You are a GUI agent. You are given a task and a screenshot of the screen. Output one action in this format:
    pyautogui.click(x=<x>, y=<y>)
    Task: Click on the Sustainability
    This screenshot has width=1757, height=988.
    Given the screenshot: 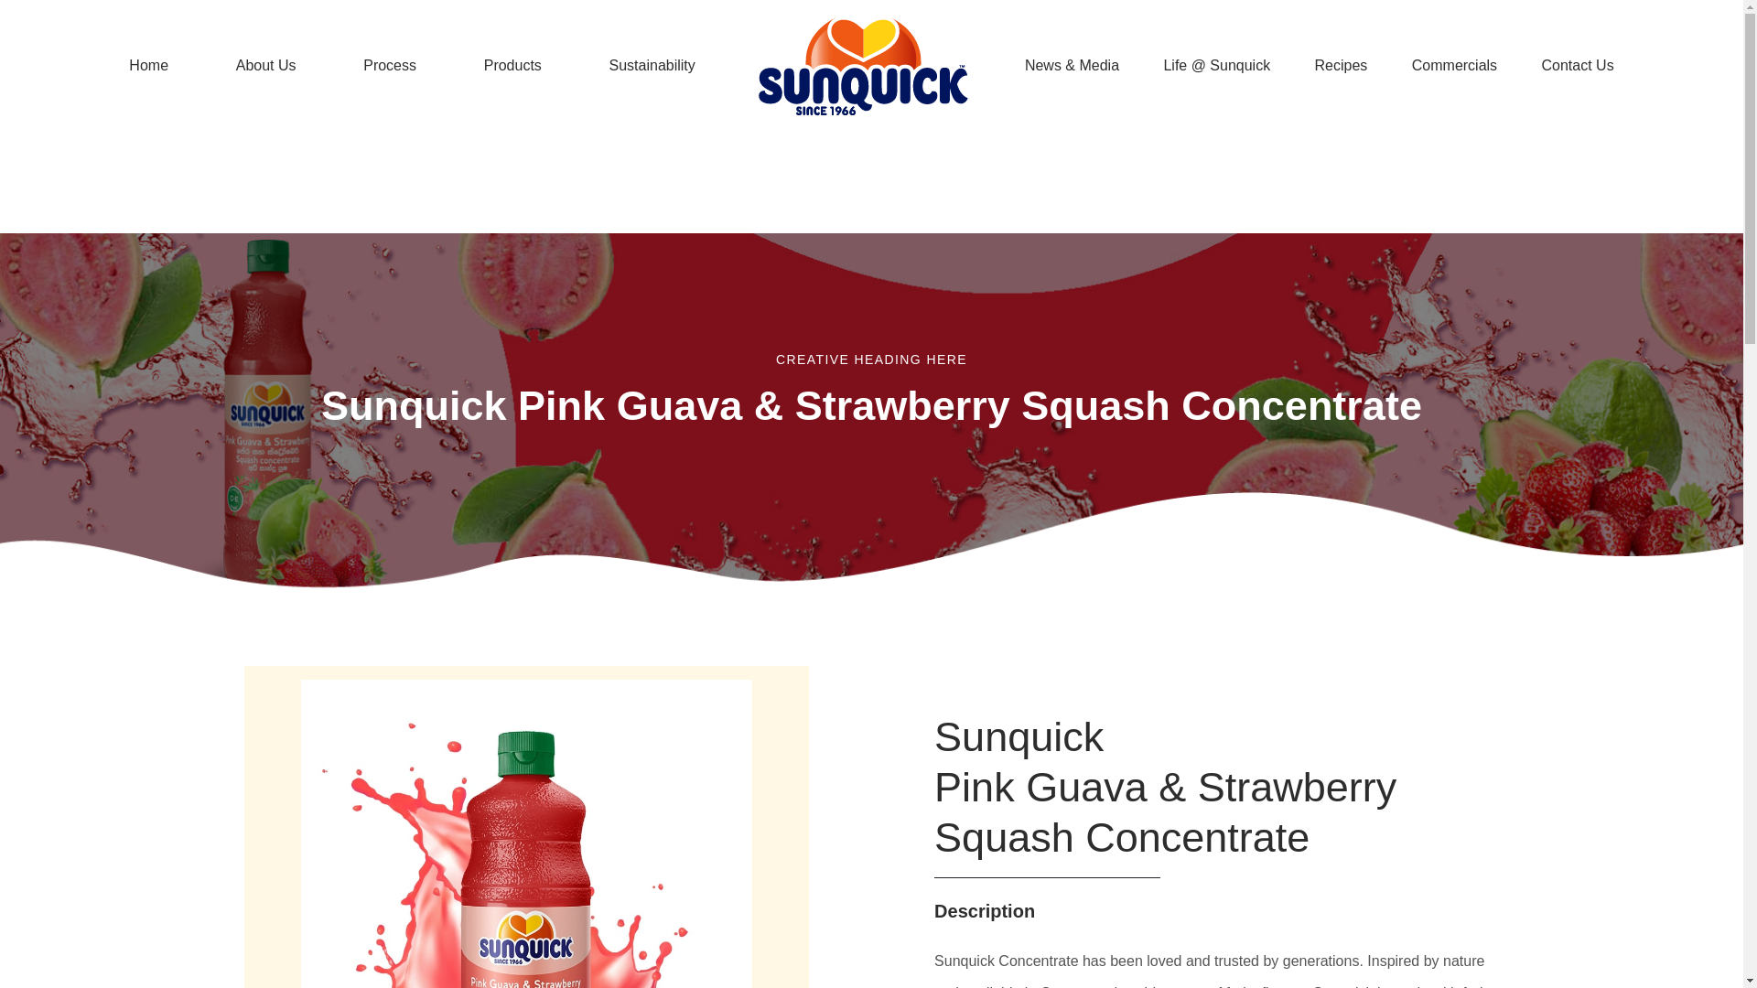 What is the action you would take?
    pyautogui.click(x=652, y=65)
    